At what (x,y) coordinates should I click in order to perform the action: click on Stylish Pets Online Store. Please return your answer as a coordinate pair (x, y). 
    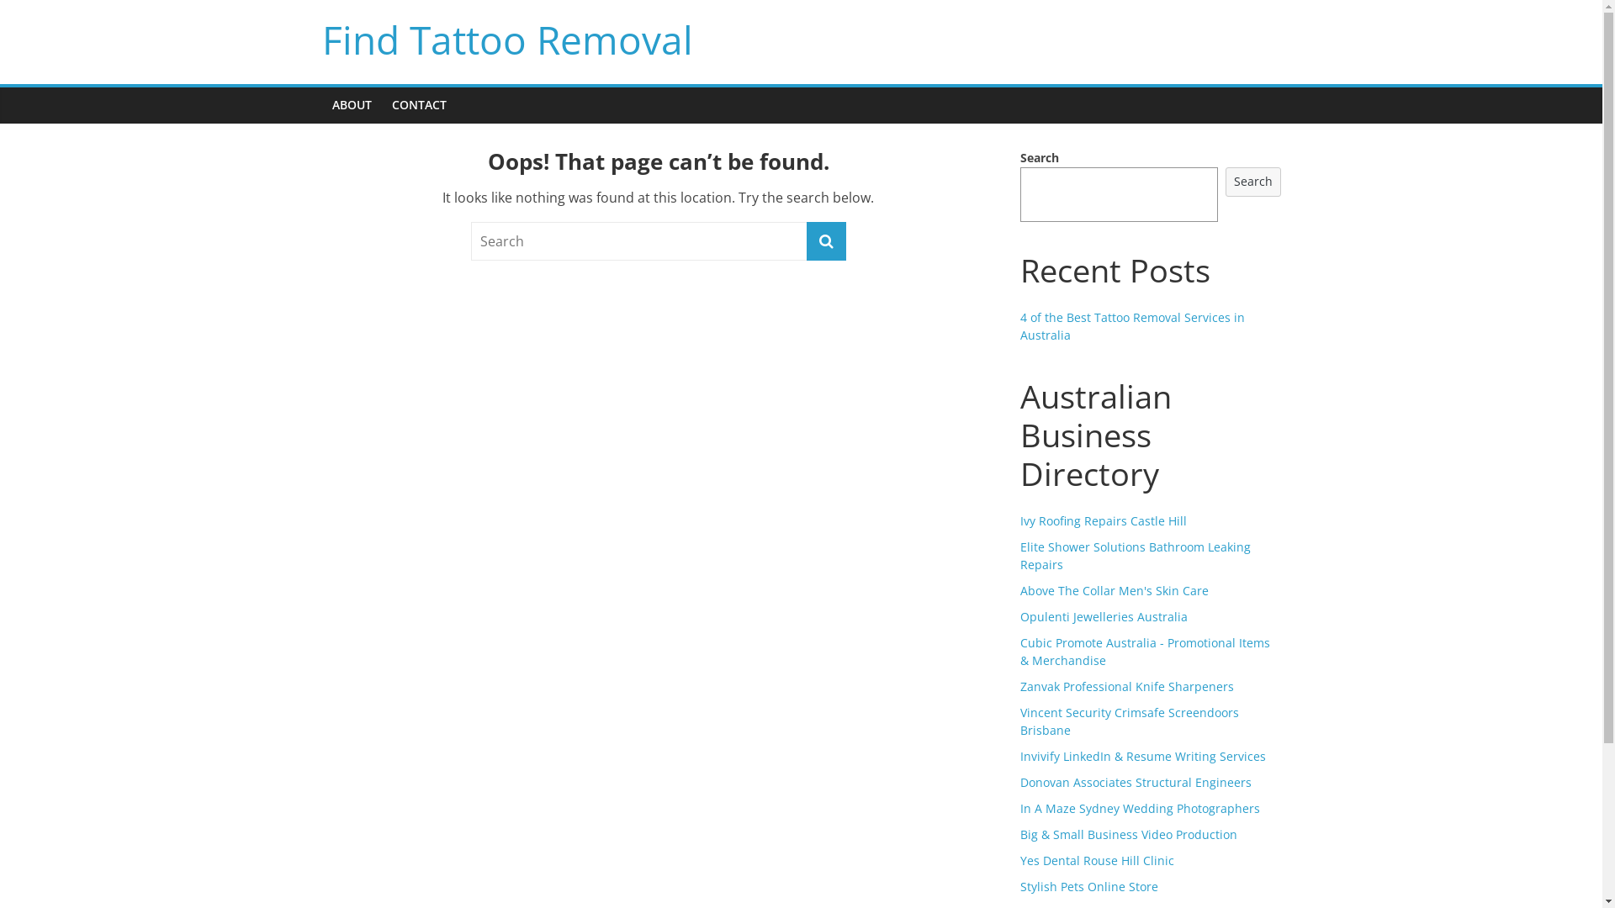
    Looking at the image, I should click on (1088, 886).